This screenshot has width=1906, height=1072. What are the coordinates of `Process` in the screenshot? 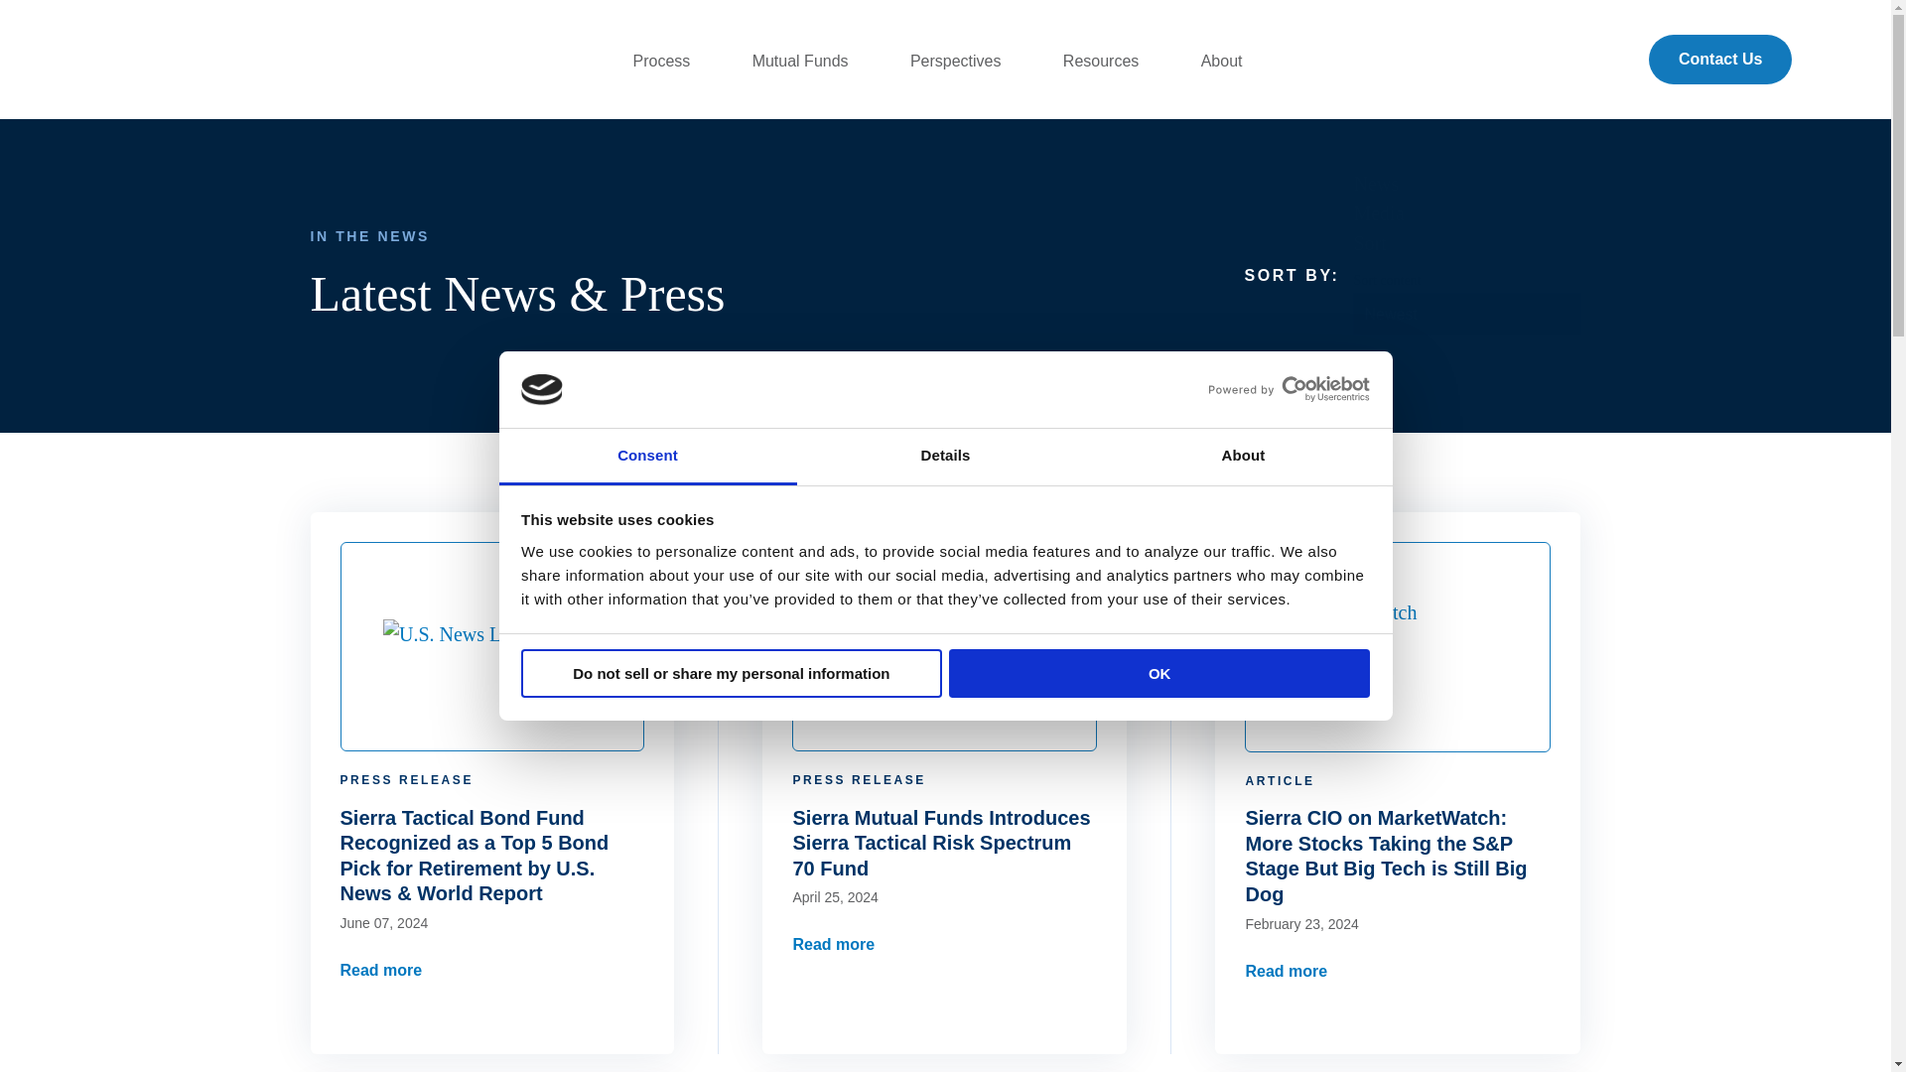 It's located at (669, 62).